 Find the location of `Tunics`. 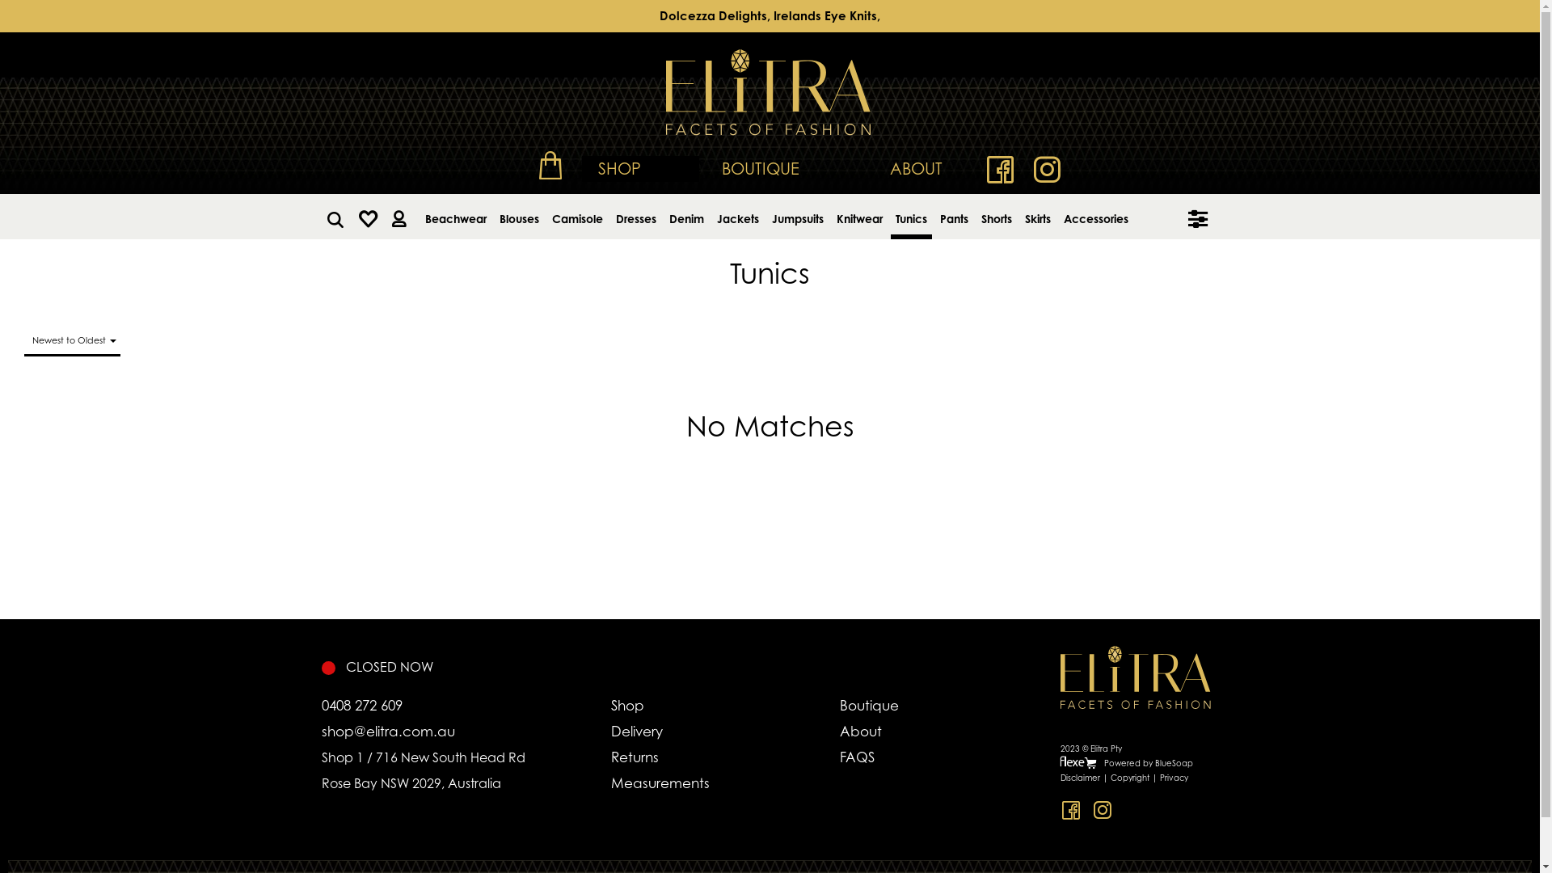

Tunics is located at coordinates (912, 217).